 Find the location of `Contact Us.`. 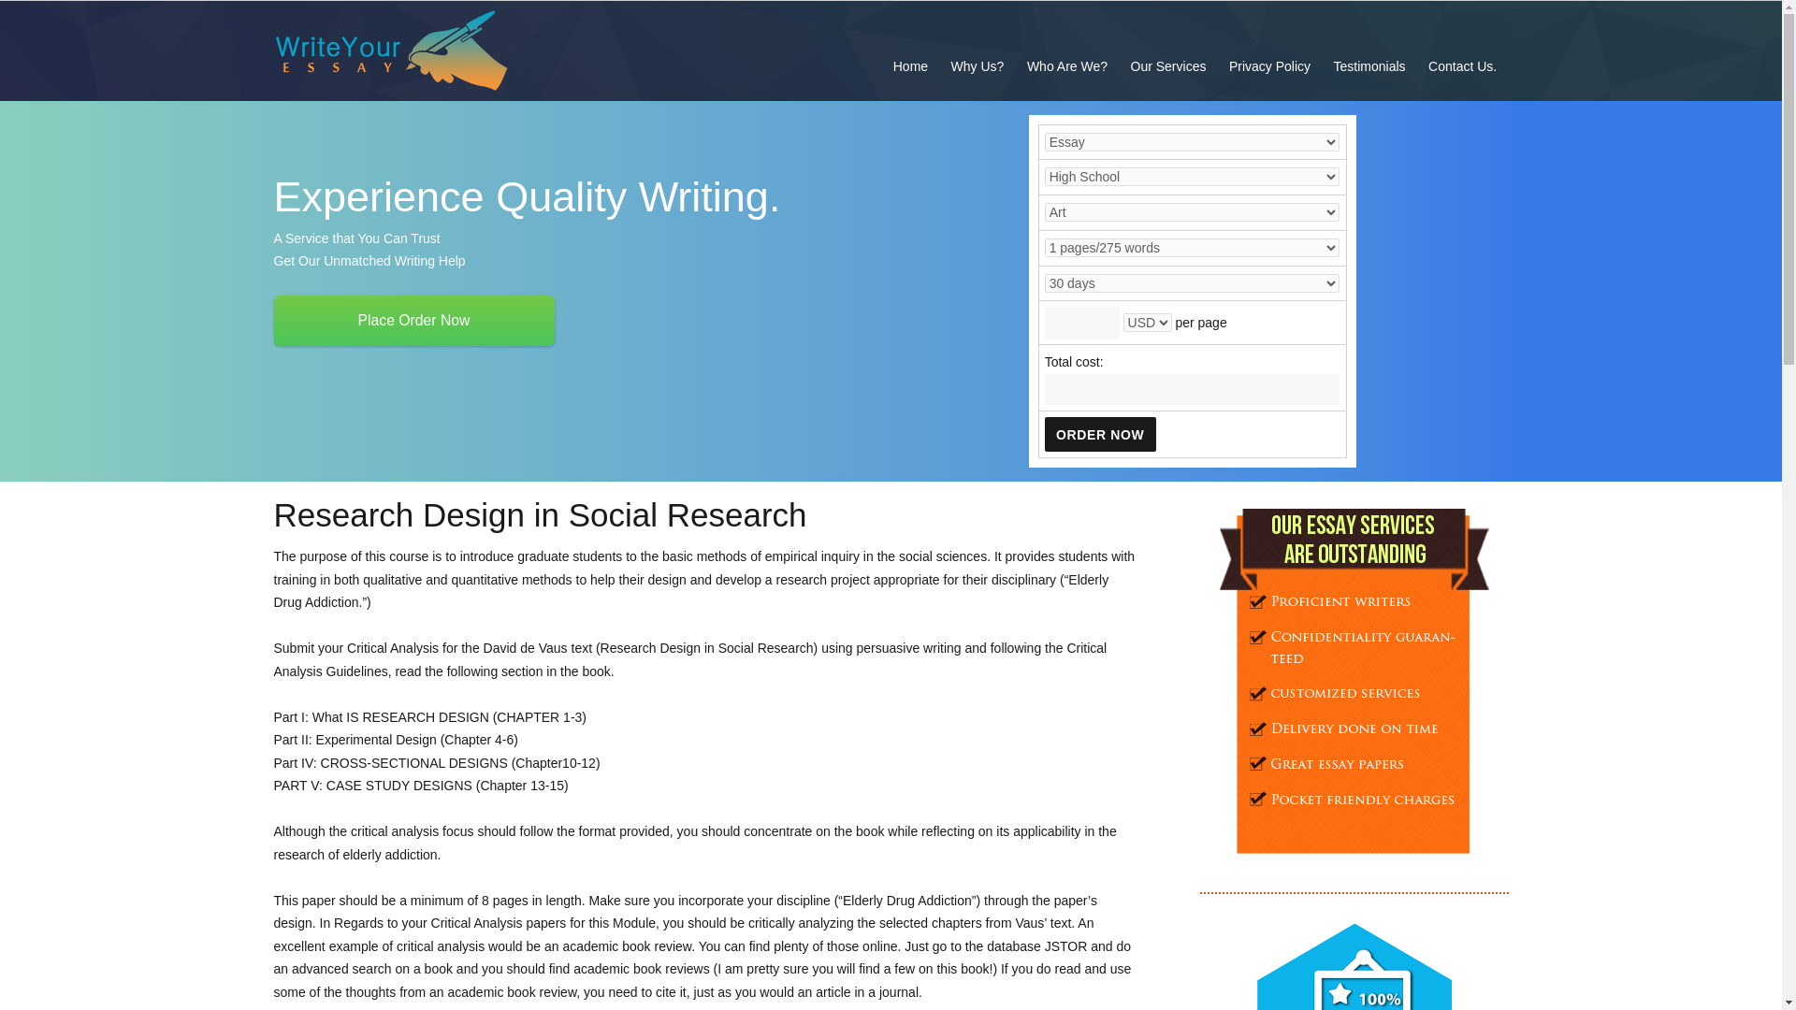

Contact Us. is located at coordinates (1462, 65).